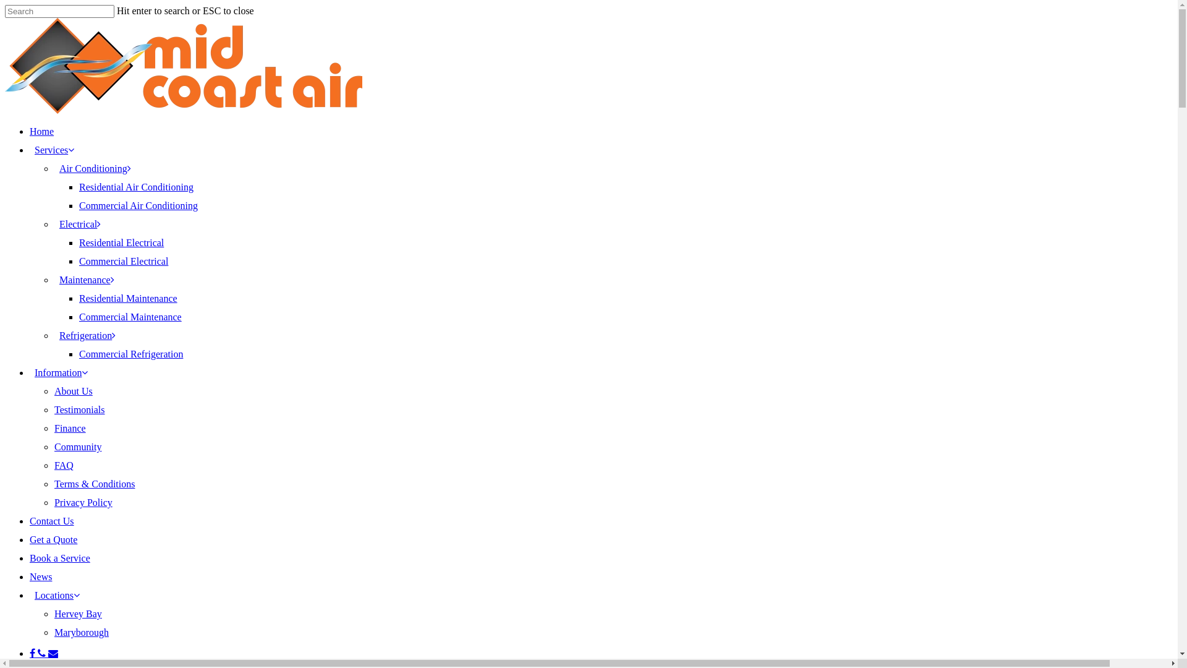 This screenshot has height=668, width=1187. Describe the element at coordinates (74, 391) in the screenshot. I see `About Us` at that location.